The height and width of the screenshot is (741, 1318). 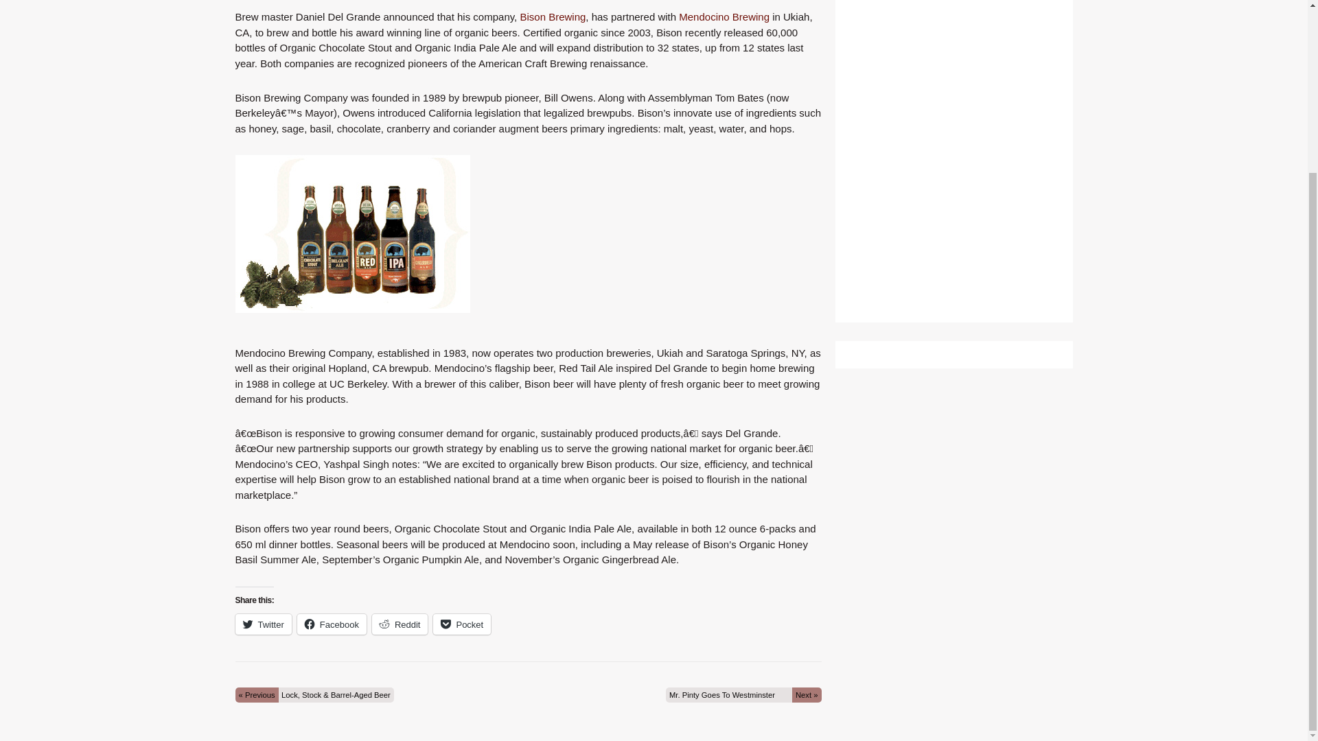 I want to click on Reddit, so click(x=400, y=624).